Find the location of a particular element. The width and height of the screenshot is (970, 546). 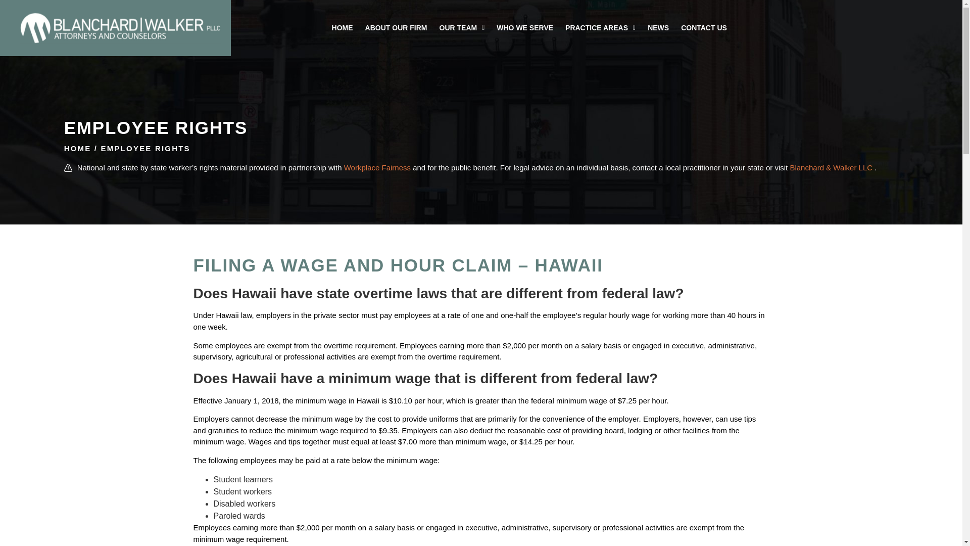

HOME is located at coordinates (343, 27).